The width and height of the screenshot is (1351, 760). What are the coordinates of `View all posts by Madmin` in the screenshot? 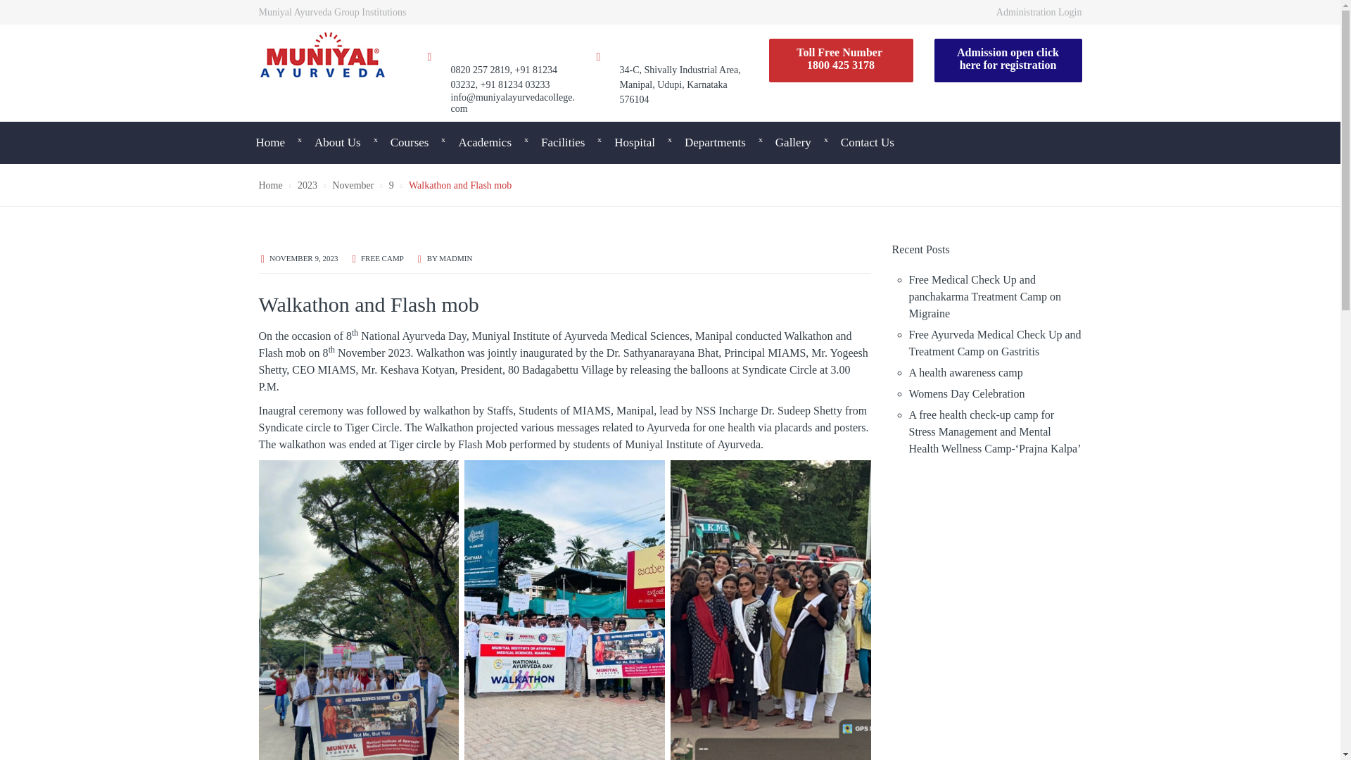 It's located at (455, 258).